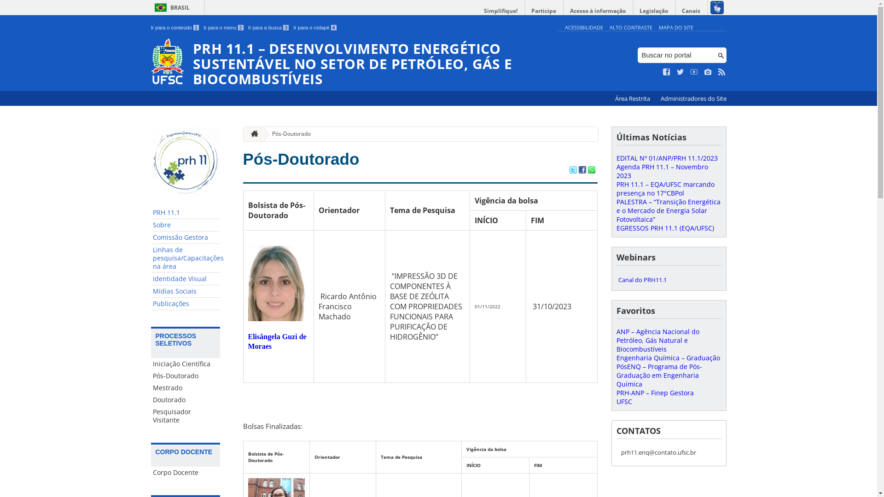  I want to click on Pesquisador Visitante, so click(186, 416).